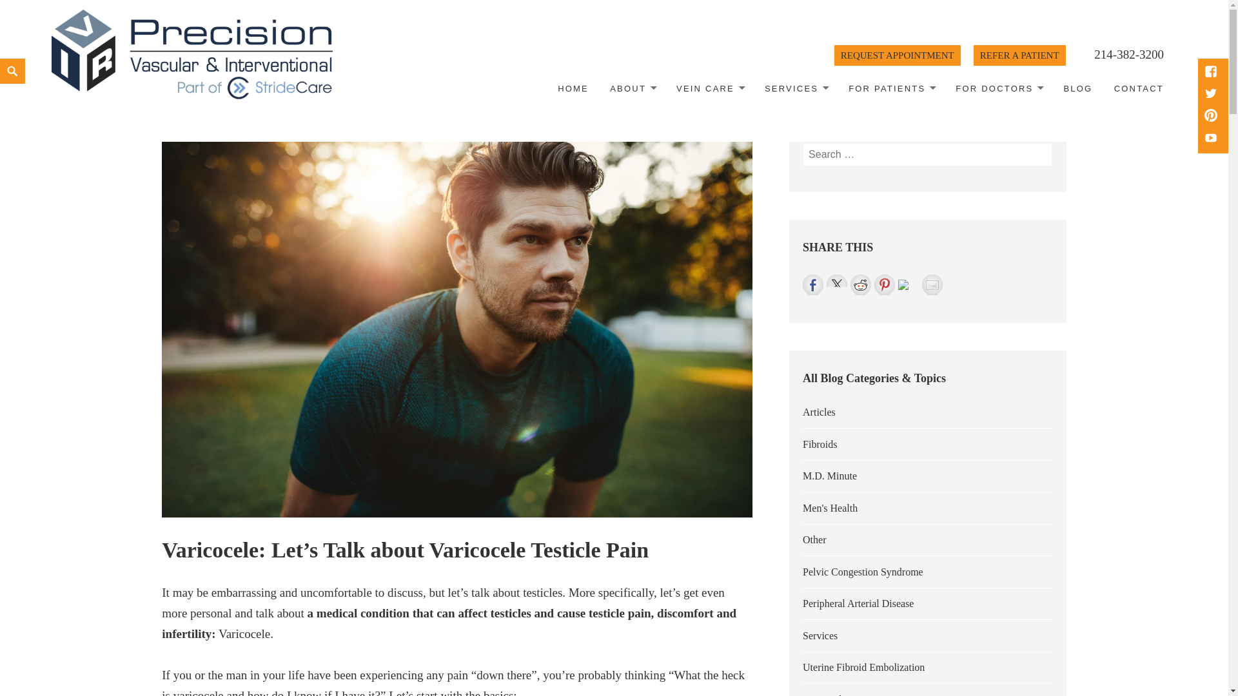  Describe the element at coordinates (709, 89) in the screenshot. I see `VEIN CARE` at that location.